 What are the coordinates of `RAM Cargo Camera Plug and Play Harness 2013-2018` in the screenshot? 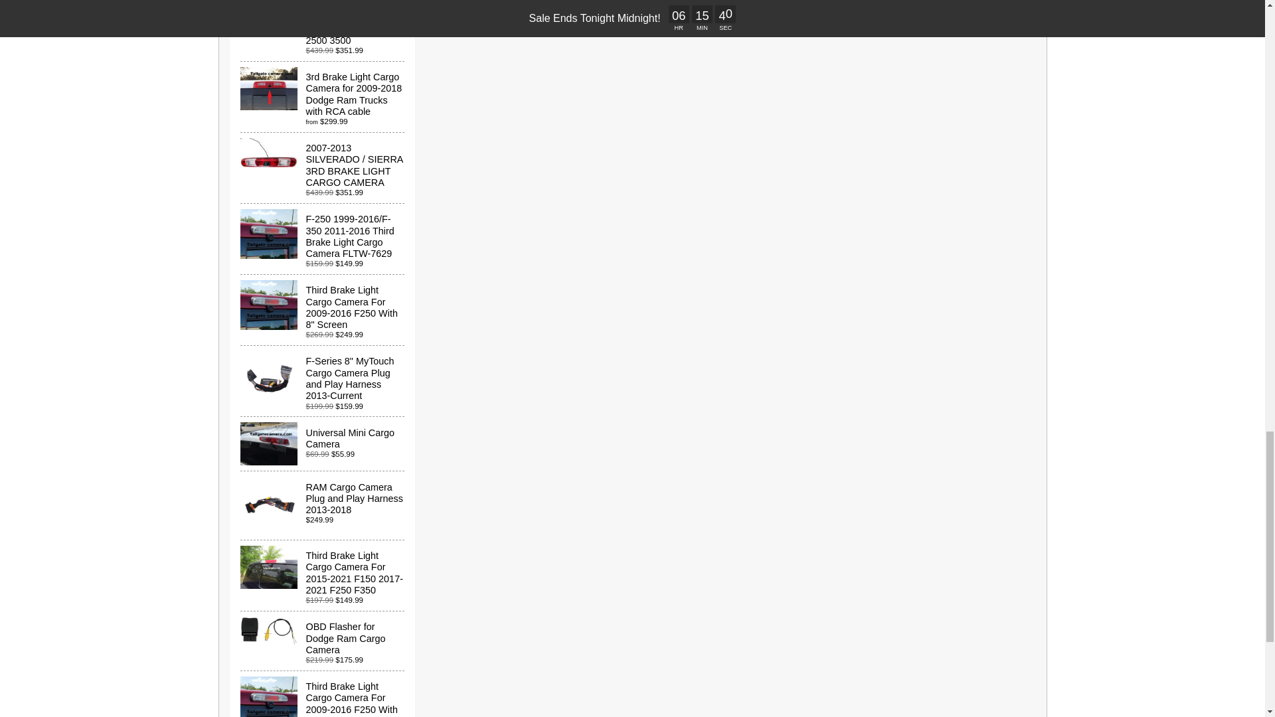 It's located at (323, 505).